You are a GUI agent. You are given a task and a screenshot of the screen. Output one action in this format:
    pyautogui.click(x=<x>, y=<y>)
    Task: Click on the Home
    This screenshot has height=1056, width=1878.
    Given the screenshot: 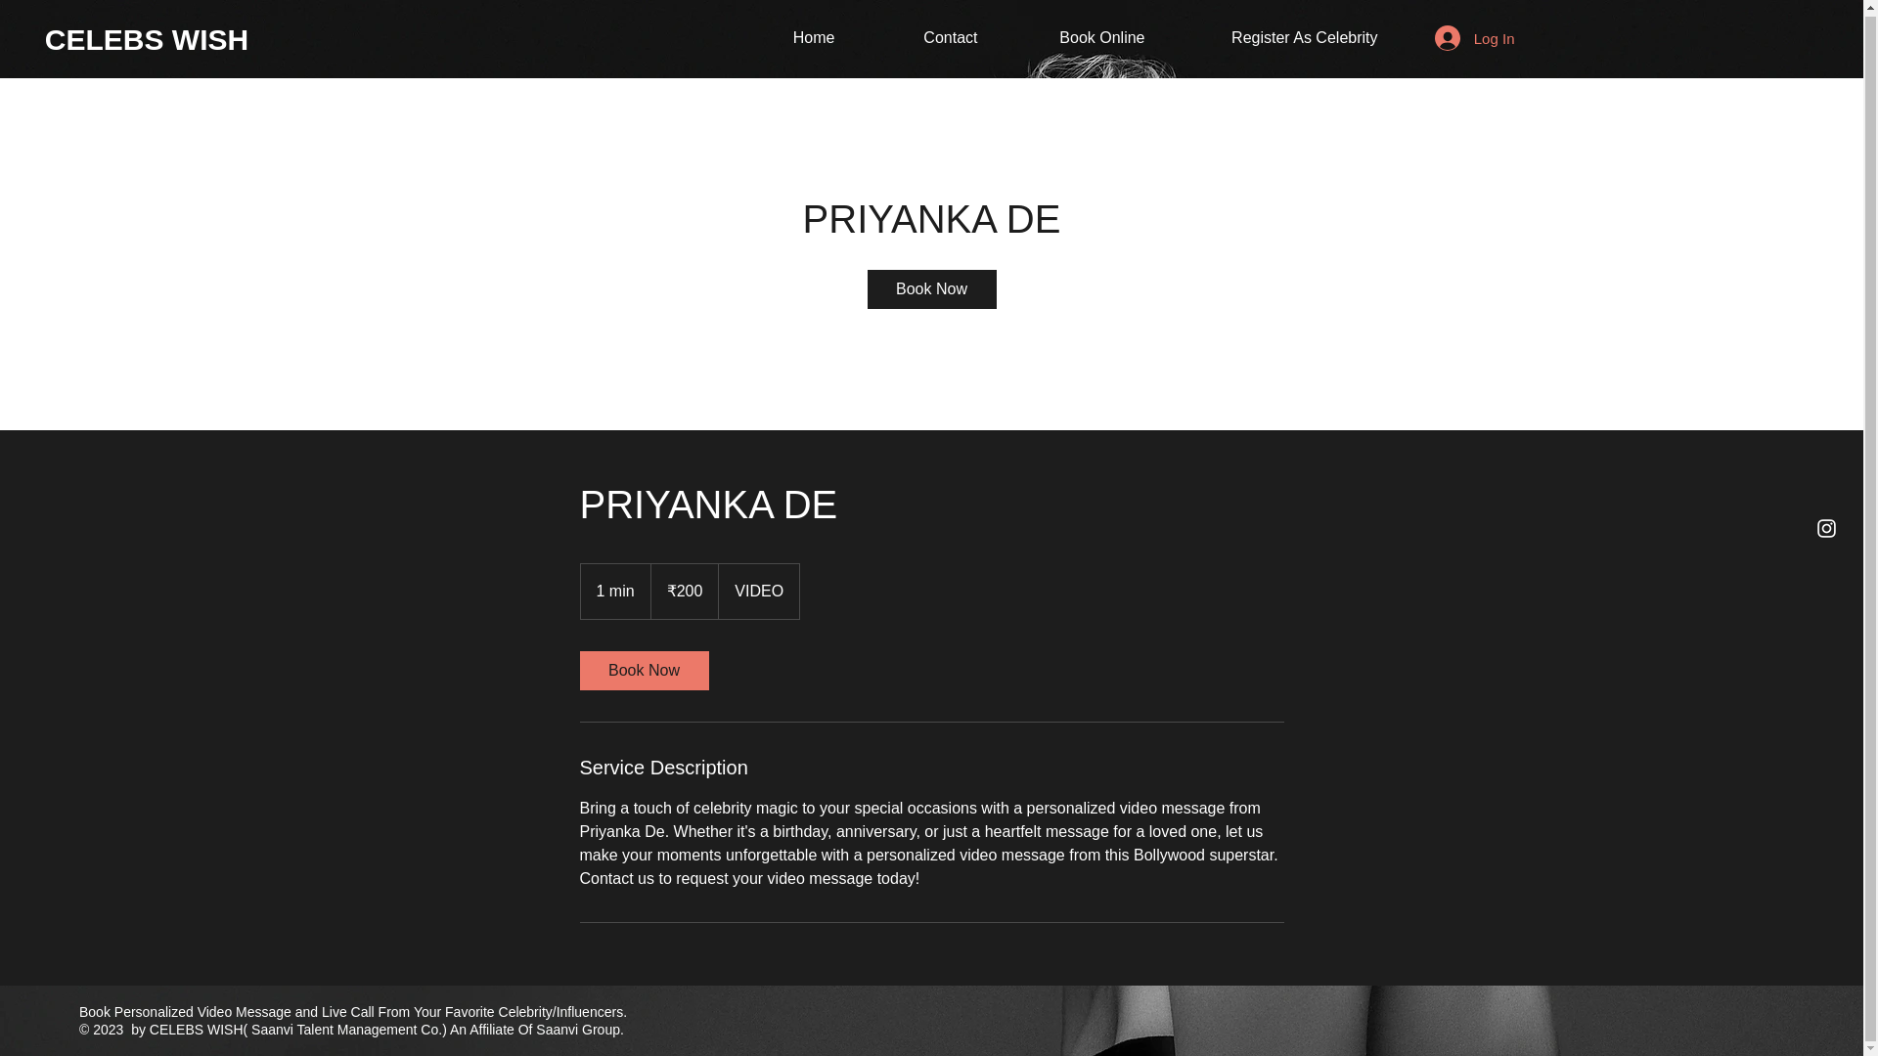 What is the action you would take?
    pyautogui.click(x=787, y=37)
    